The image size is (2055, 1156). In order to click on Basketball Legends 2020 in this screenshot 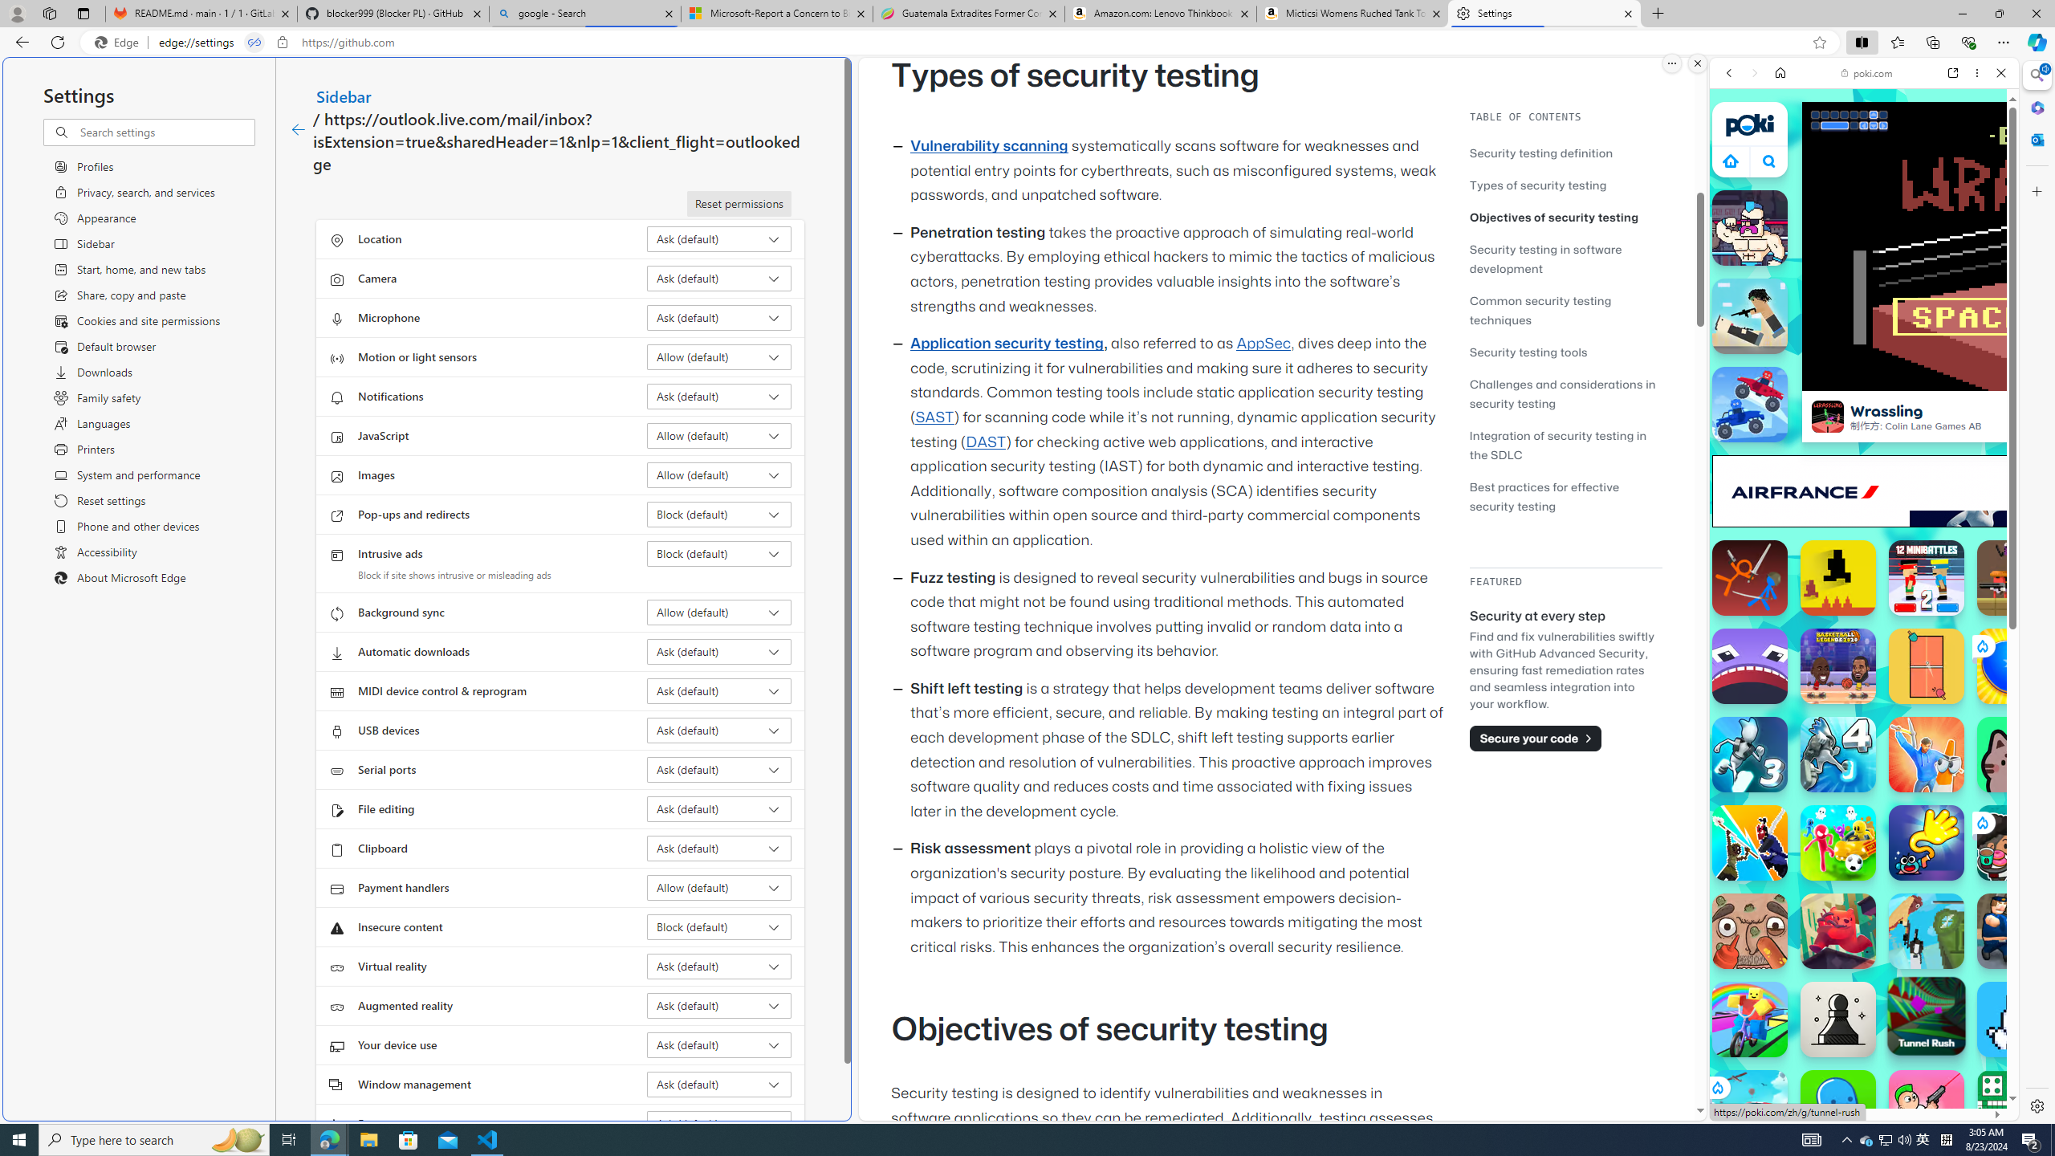, I will do `click(1838, 666)`.